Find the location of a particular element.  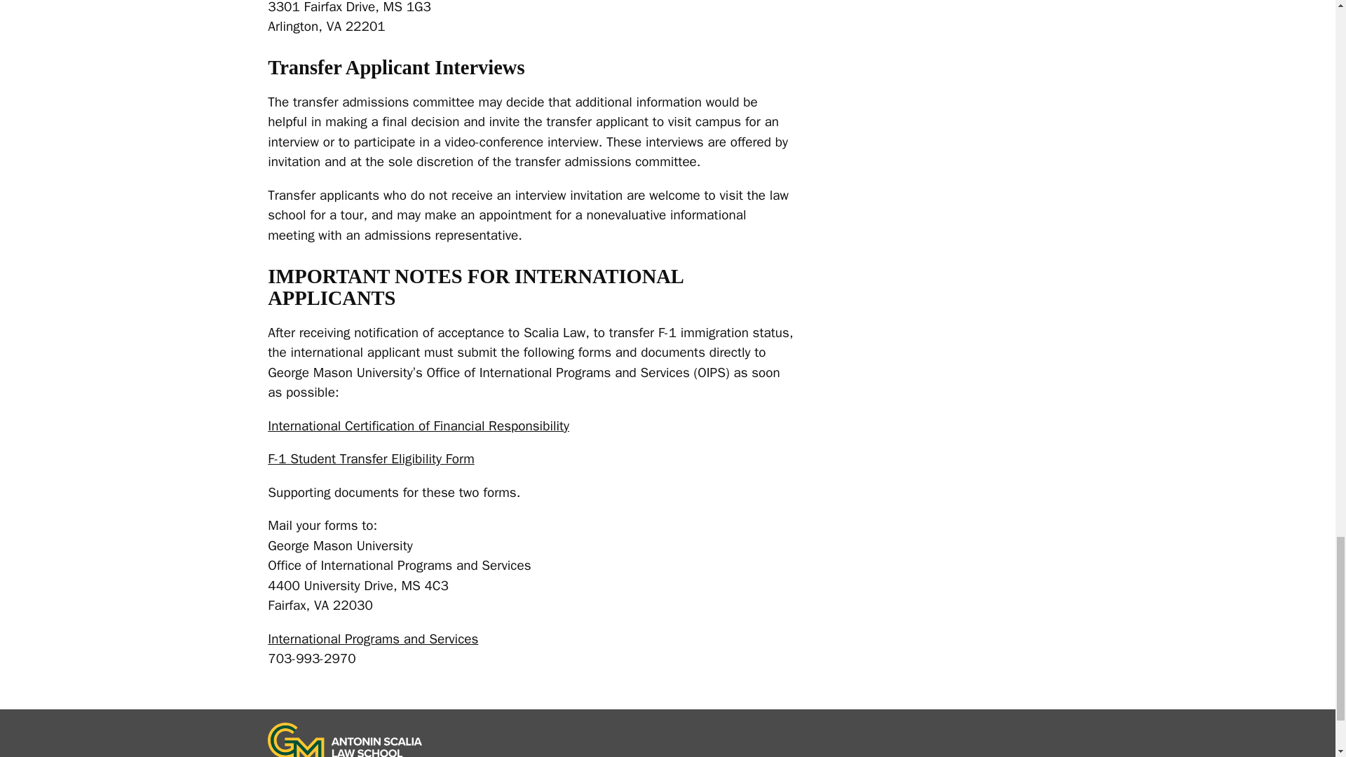

F-1 Student Transfer Eligibility Form is located at coordinates (377, 458).